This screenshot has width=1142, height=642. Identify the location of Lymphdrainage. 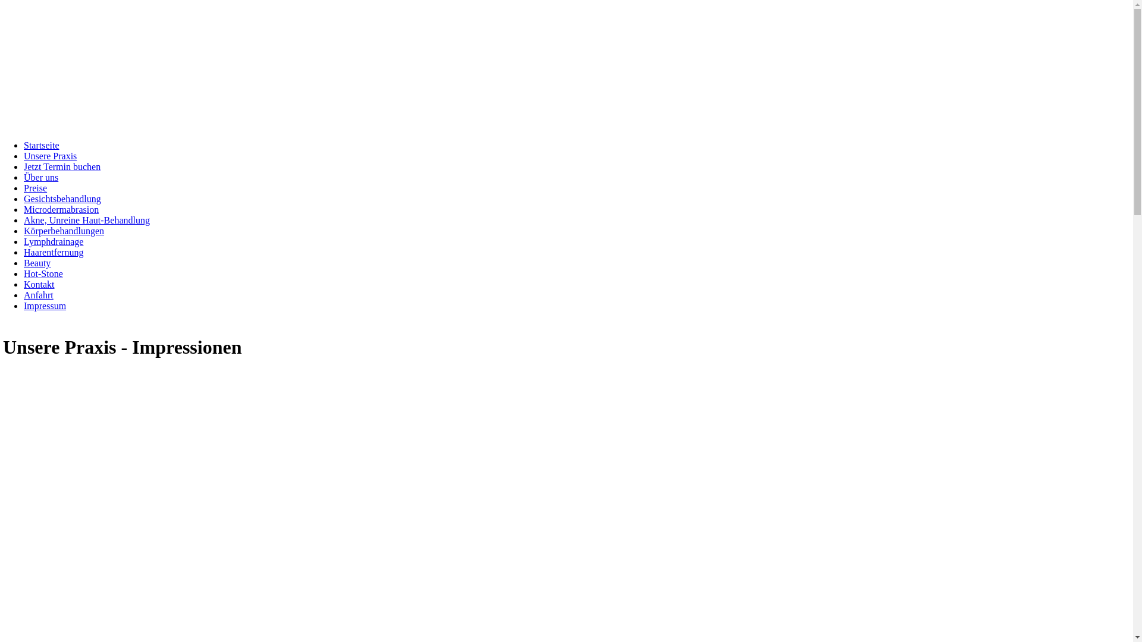
(54, 241).